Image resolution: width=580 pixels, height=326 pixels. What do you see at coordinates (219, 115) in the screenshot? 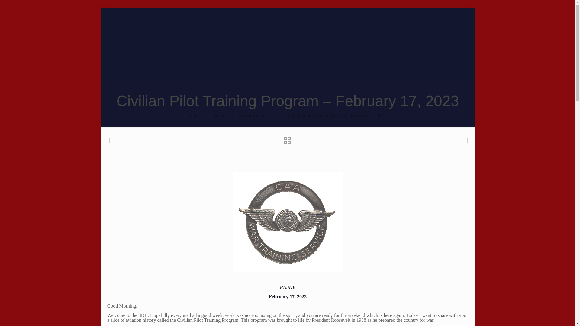
I see `Blog` at bounding box center [219, 115].